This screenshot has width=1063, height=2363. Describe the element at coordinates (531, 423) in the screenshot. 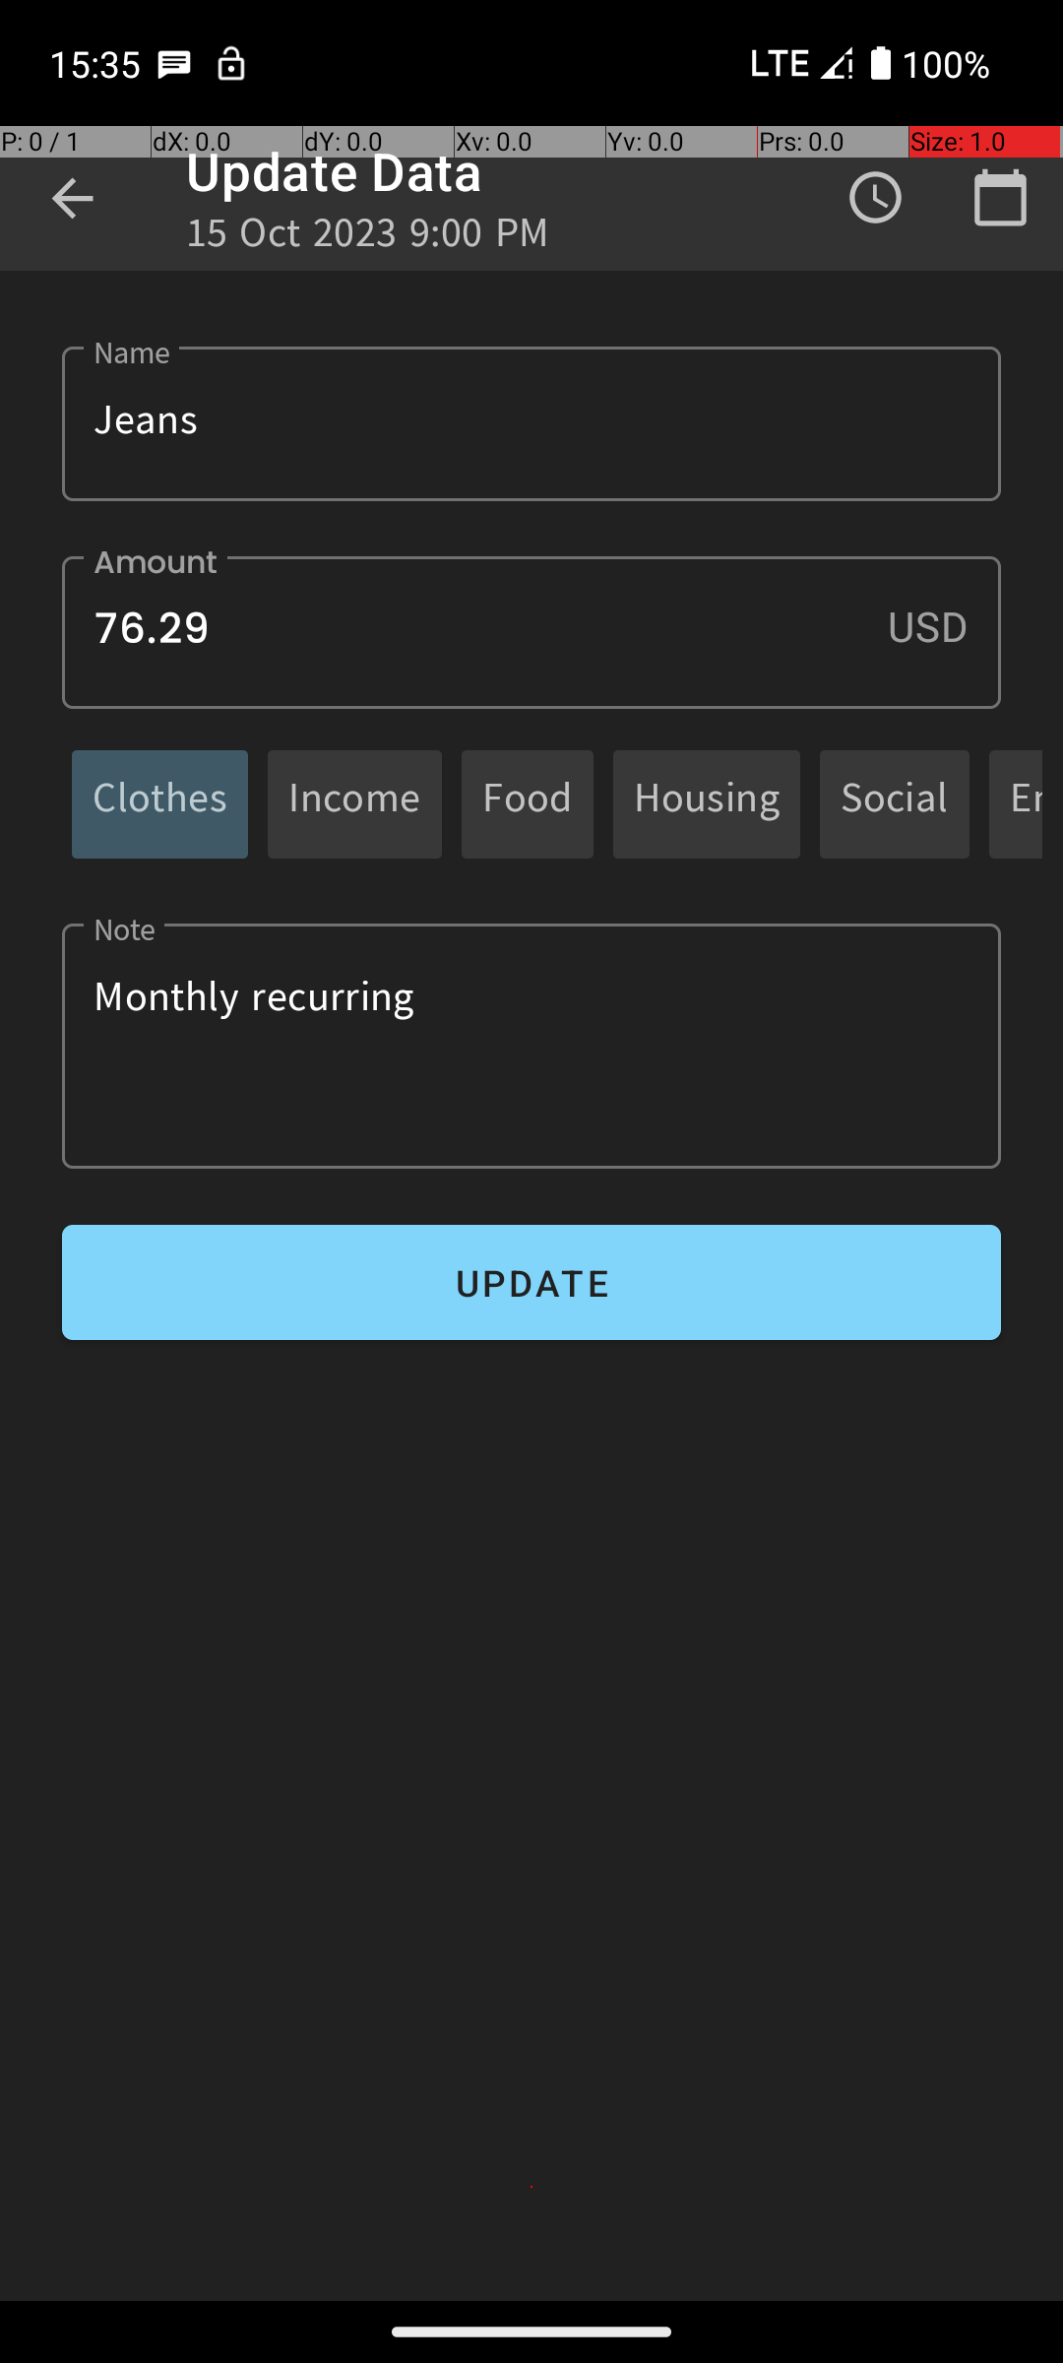

I see `Jeans` at that location.